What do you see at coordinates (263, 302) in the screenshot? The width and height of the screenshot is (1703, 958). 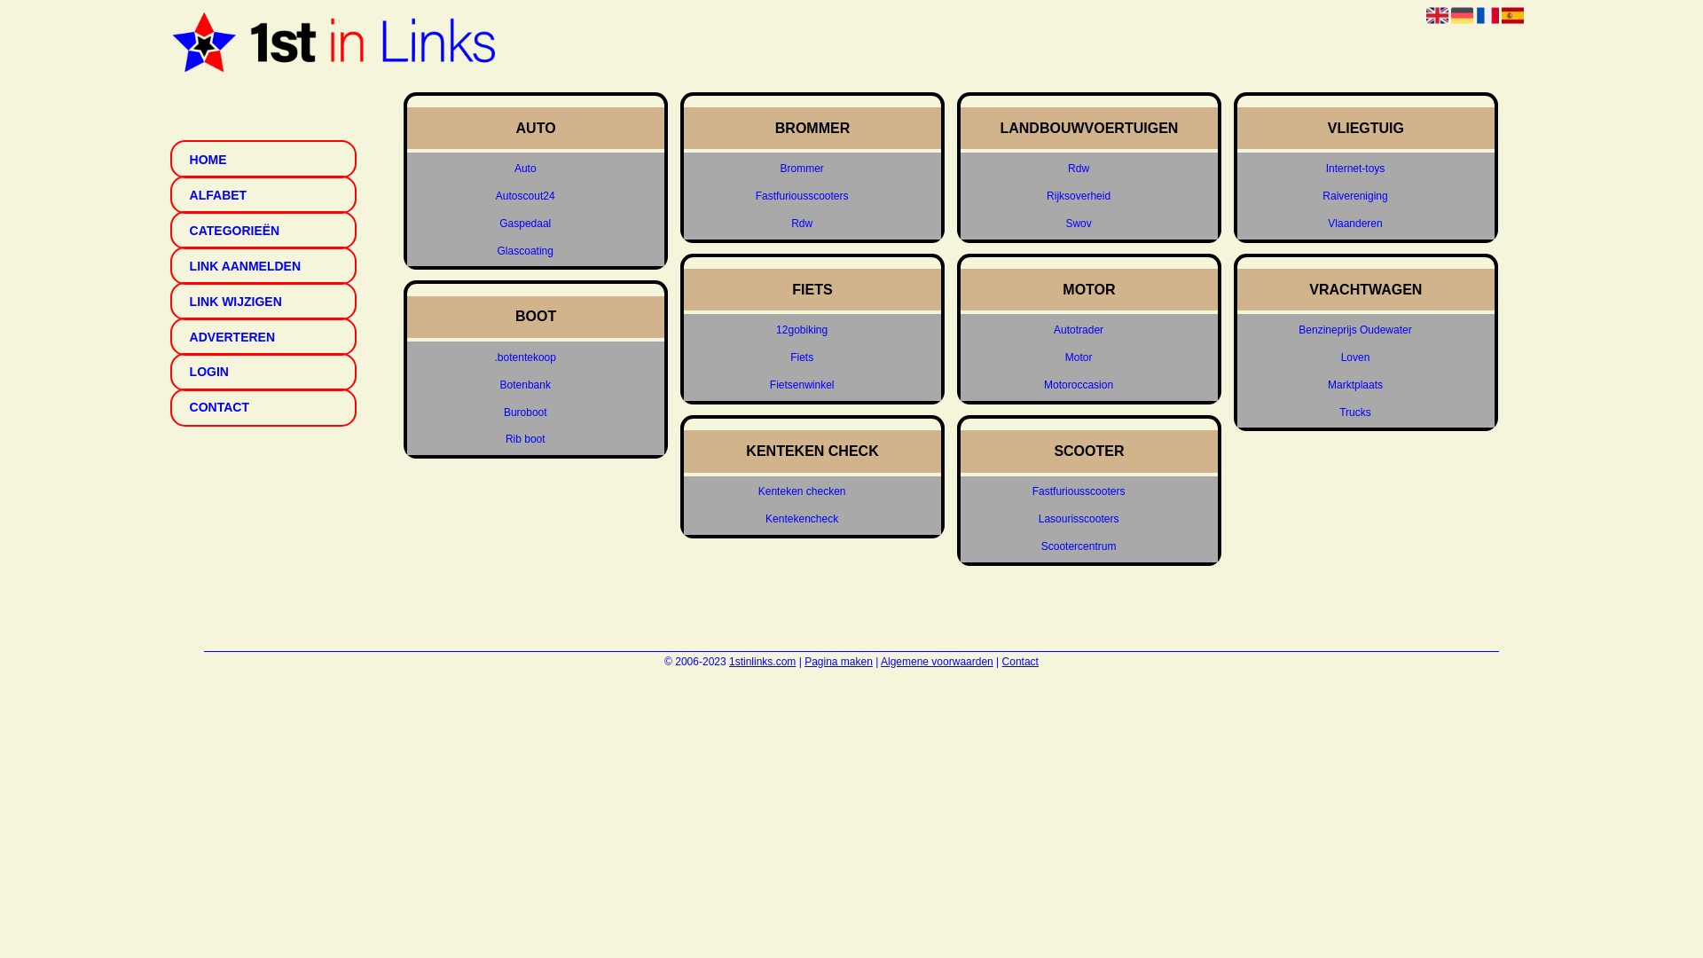 I see `LINK WIJZIGEN` at bounding box center [263, 302].